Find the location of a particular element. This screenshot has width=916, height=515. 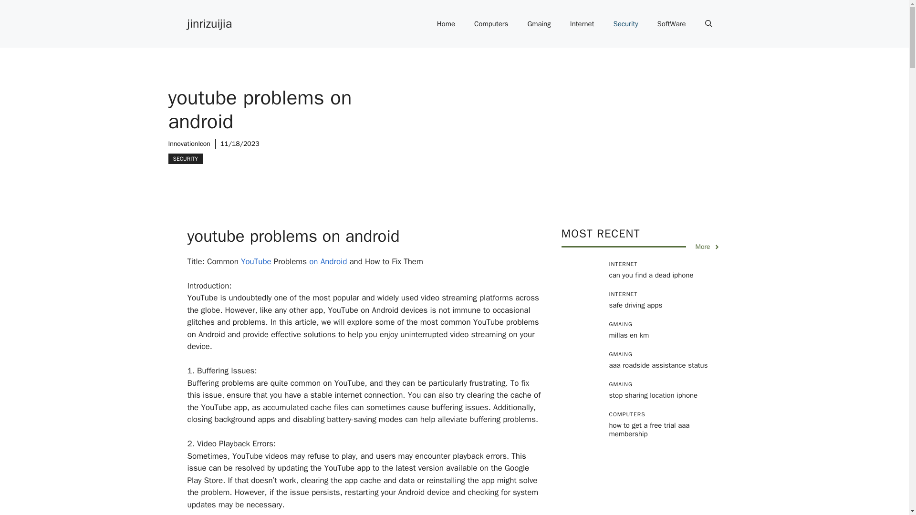

Internet is located at coordinates (582, 24).